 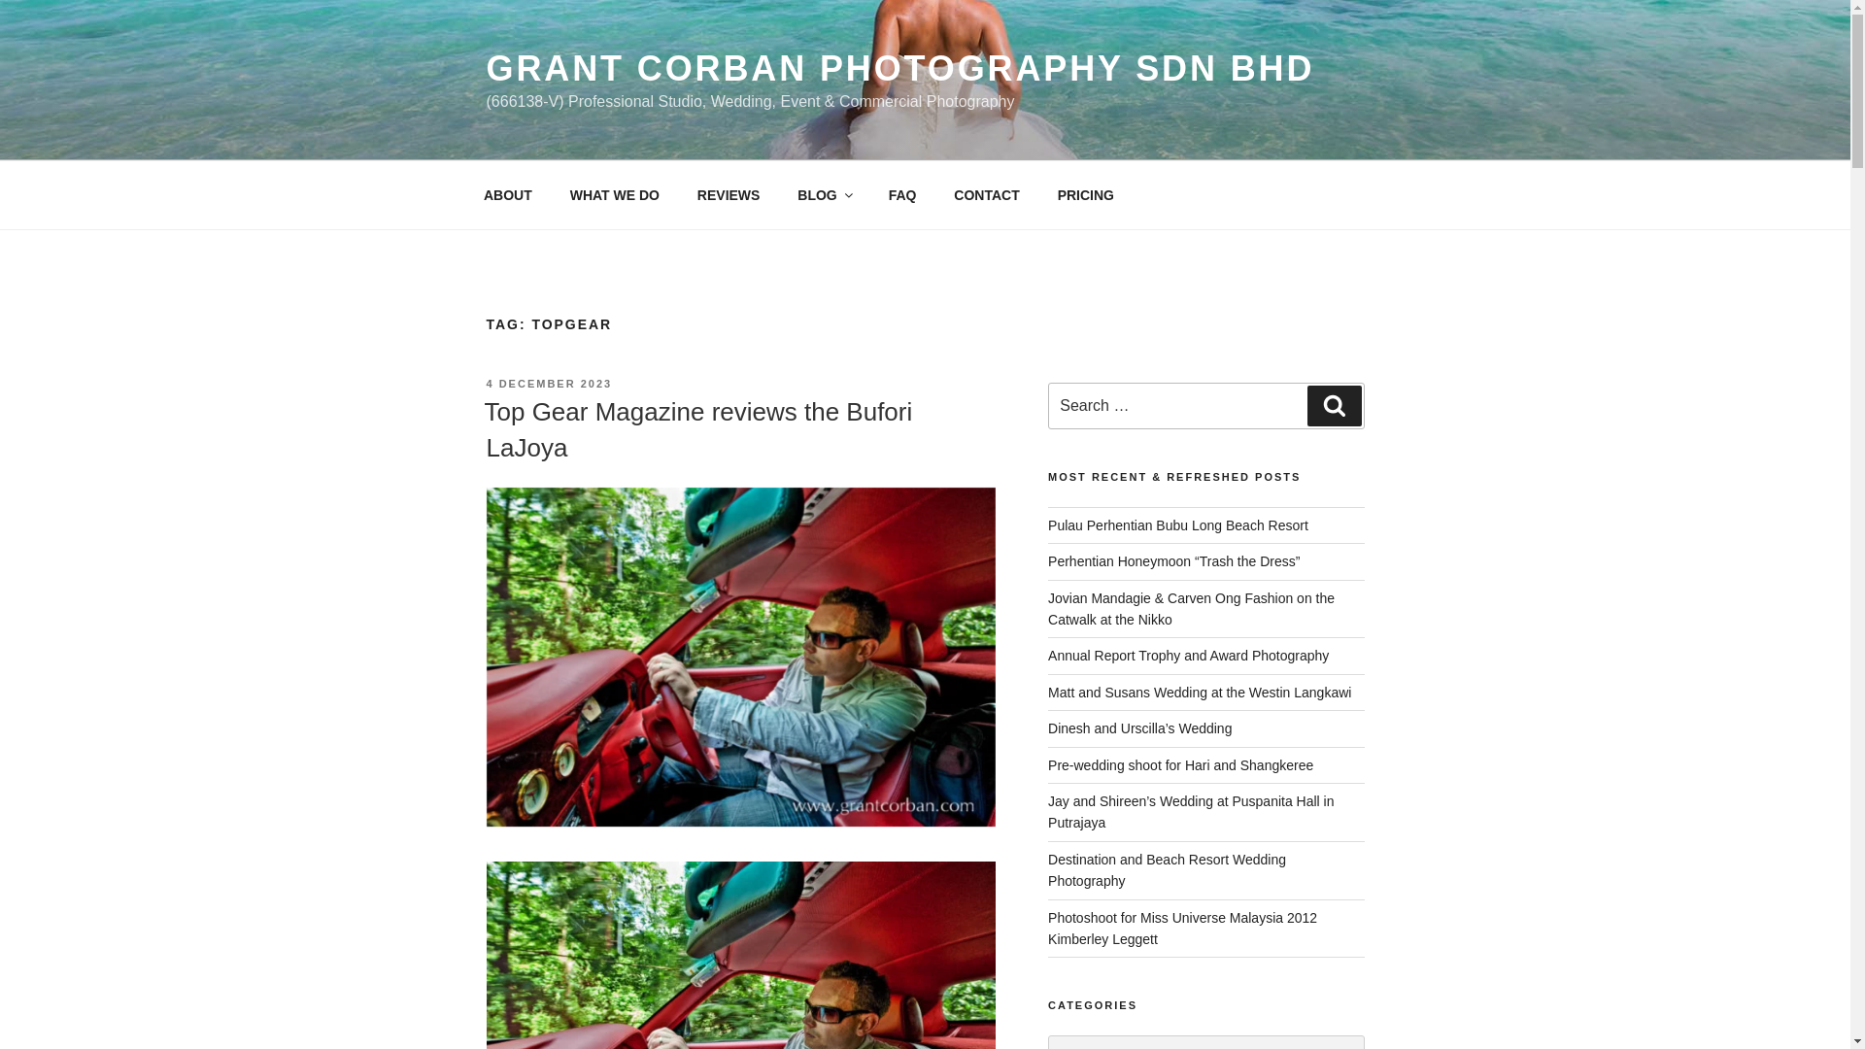 I want to click on Matt and Susans Wedding at the Westin Langkawi, so click(x=1199, y=693).